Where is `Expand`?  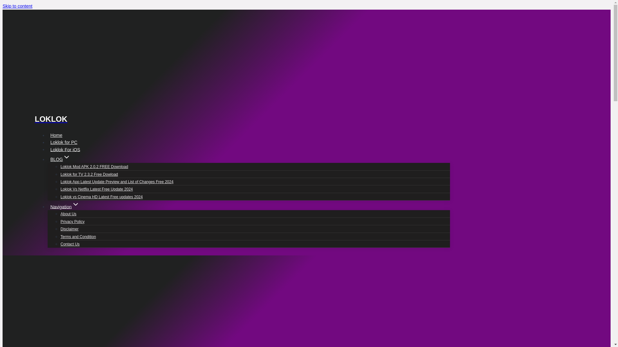 Expand is located at coordinates (66, 157).